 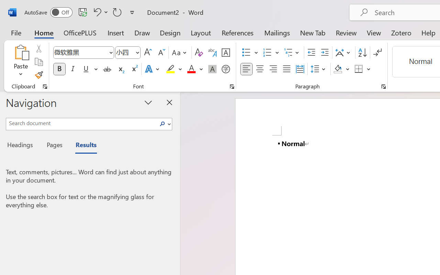 What do you see at coordinates (300, 69) in the screenshot?
I see `Distributed` at bounding box center [300, 69].